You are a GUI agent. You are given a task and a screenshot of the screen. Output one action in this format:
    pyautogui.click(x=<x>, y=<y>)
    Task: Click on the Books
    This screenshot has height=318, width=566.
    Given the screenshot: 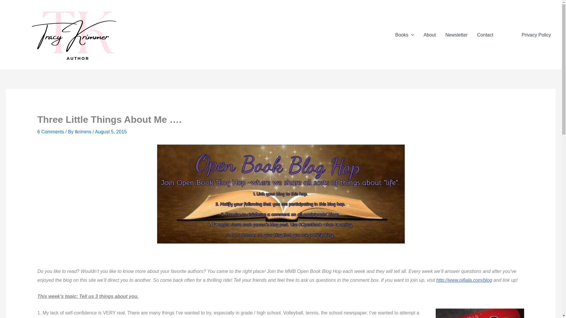 What is the action you would take?
    pyautogui.click(x=404, y=34)
    